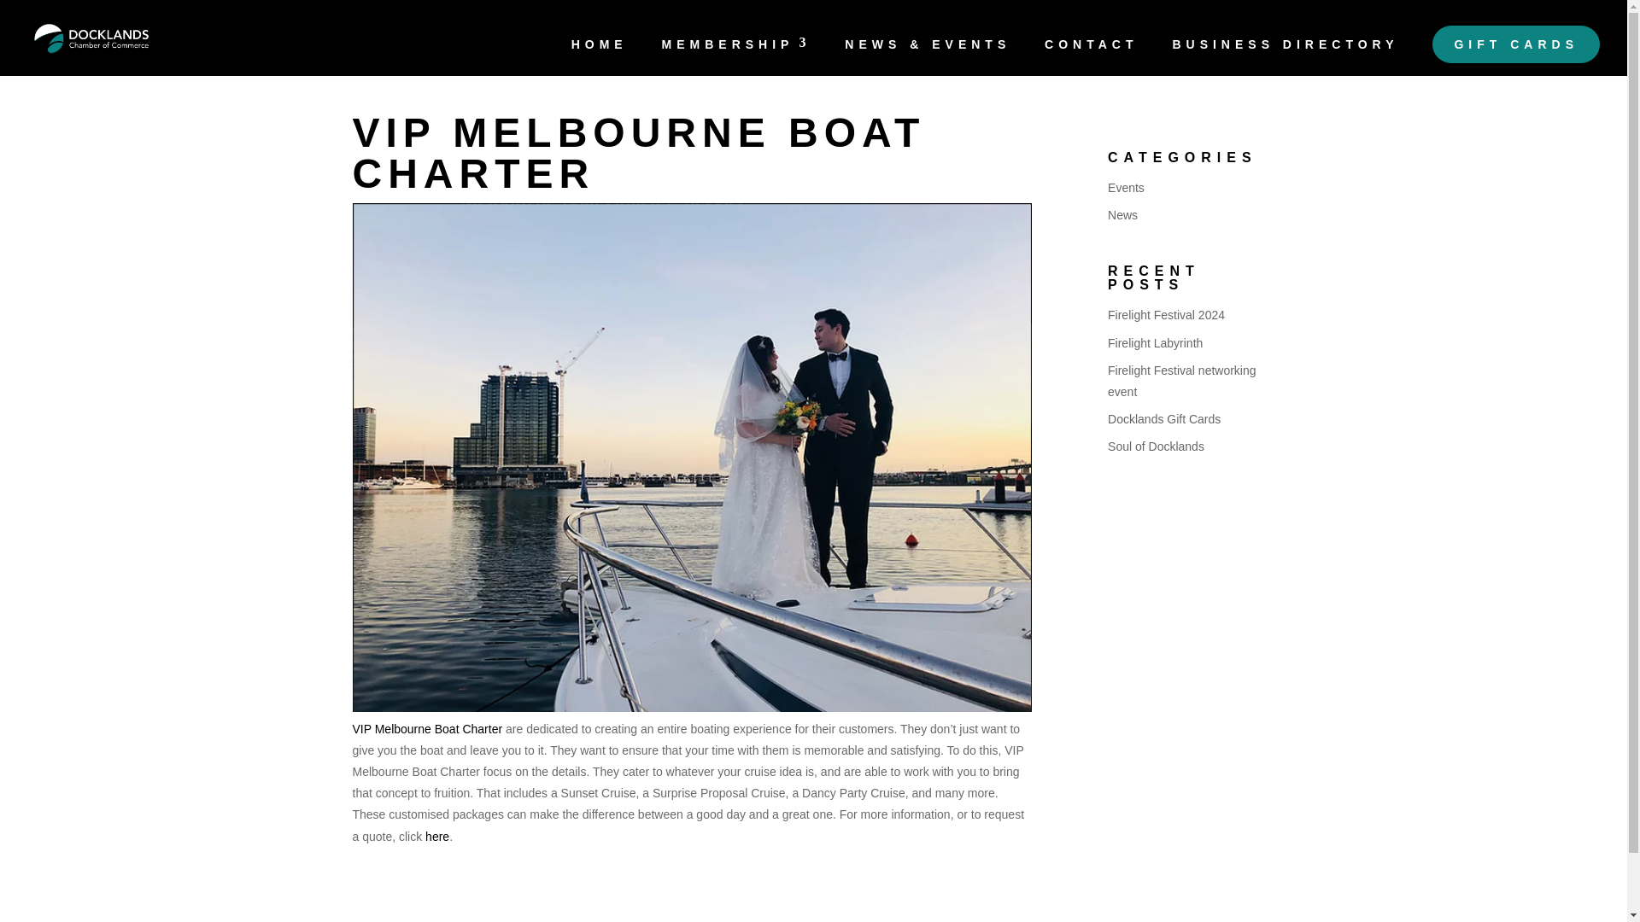 This screenshot has width=1640, height=922. I want to click on Soul of Docklands, so click(1156, 446).